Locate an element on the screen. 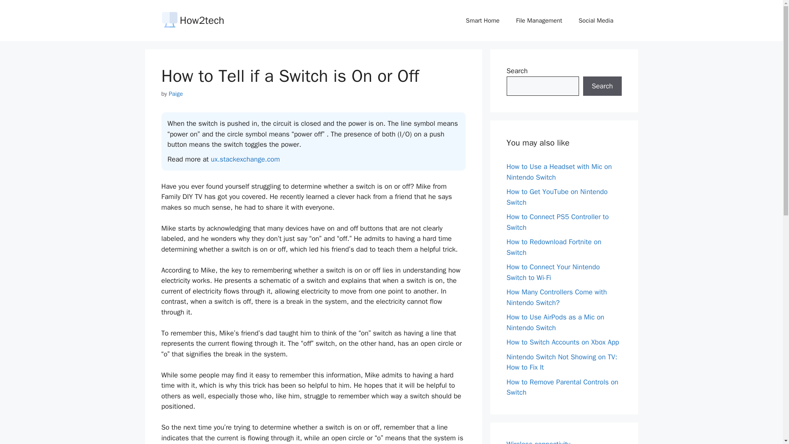 The image size is (789, 444). How2tech is located at coordinates (202, 20).